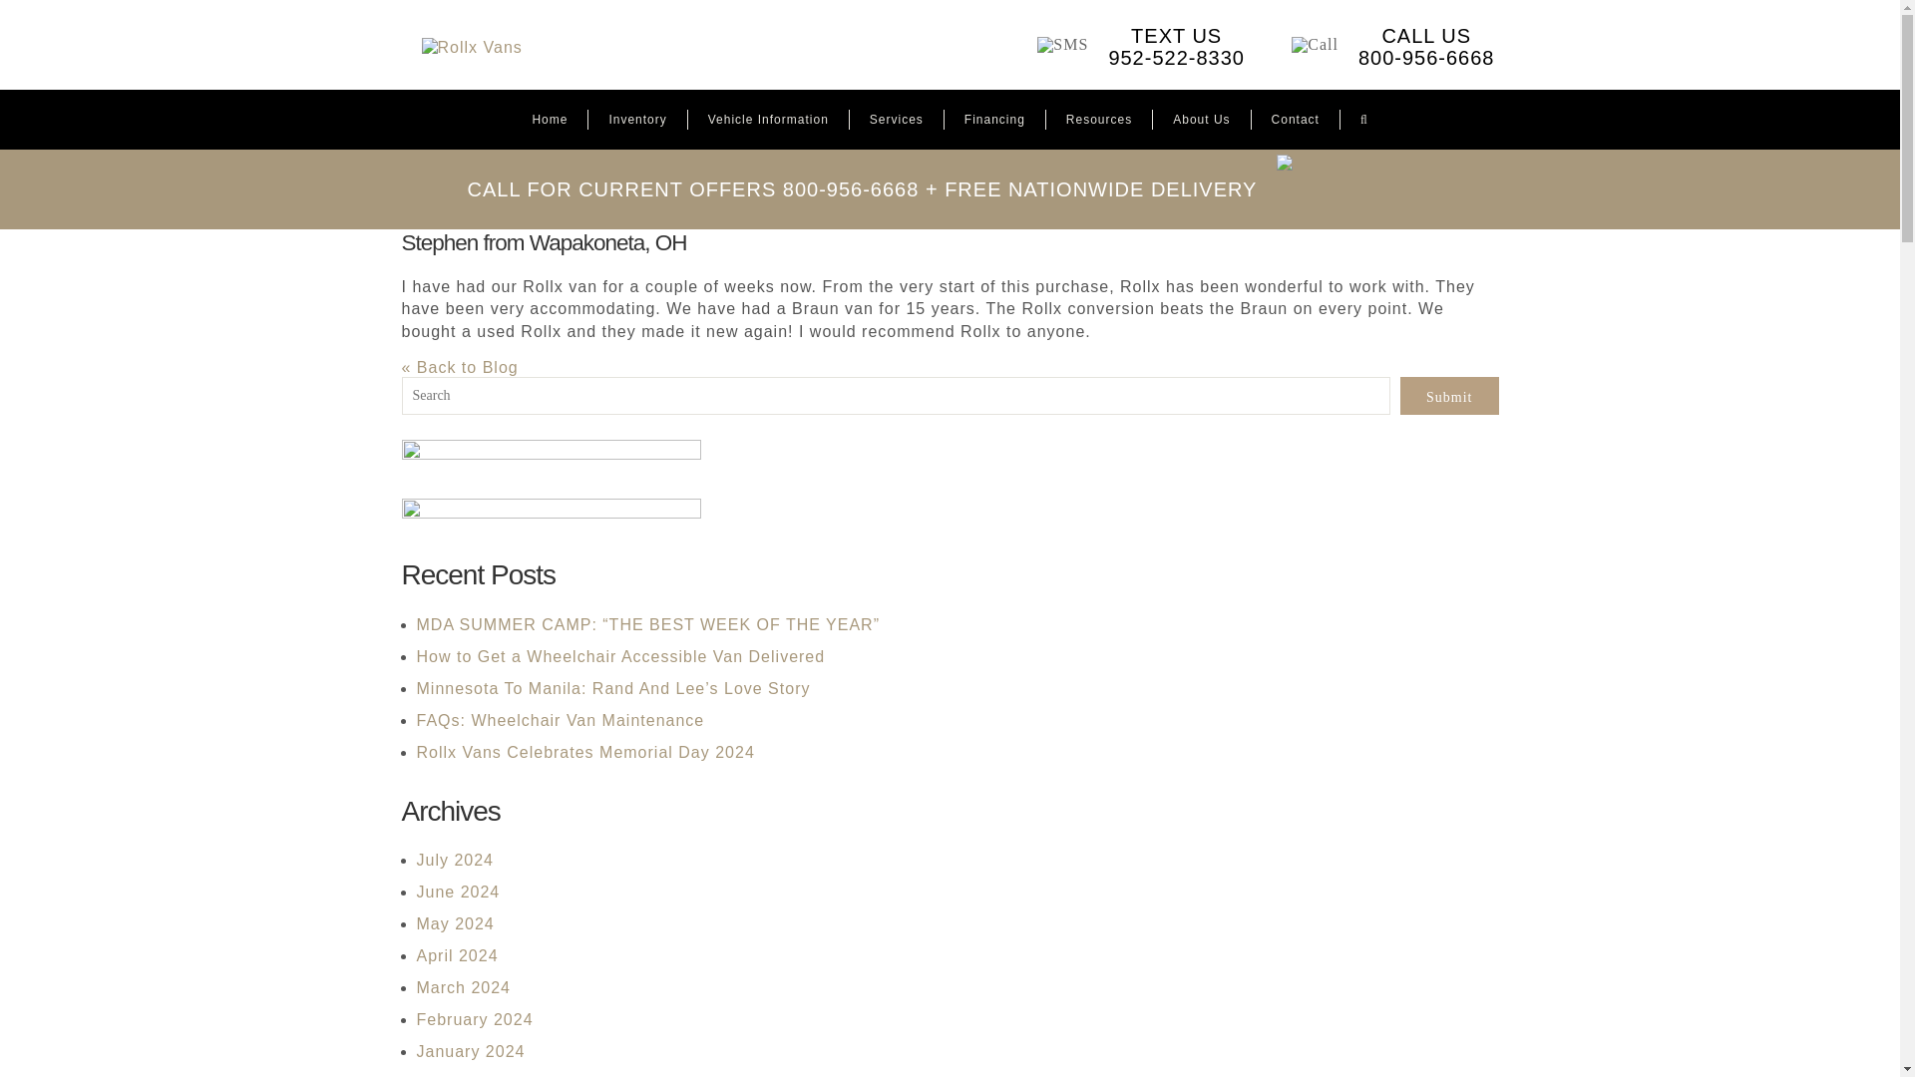  What do you see at coordinates (1364, 120) in the screenshot?
I see `Search` at bounding box center [1364, 120].